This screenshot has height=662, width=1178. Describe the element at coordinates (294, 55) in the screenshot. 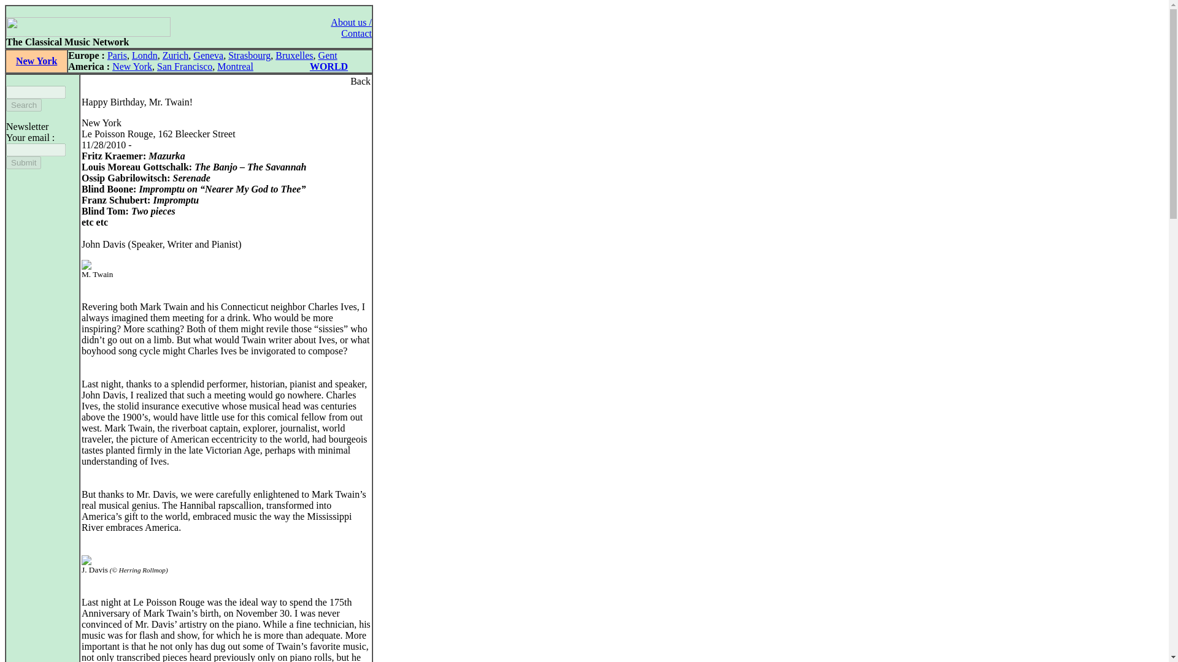

I see `Bruxelles` at that location.